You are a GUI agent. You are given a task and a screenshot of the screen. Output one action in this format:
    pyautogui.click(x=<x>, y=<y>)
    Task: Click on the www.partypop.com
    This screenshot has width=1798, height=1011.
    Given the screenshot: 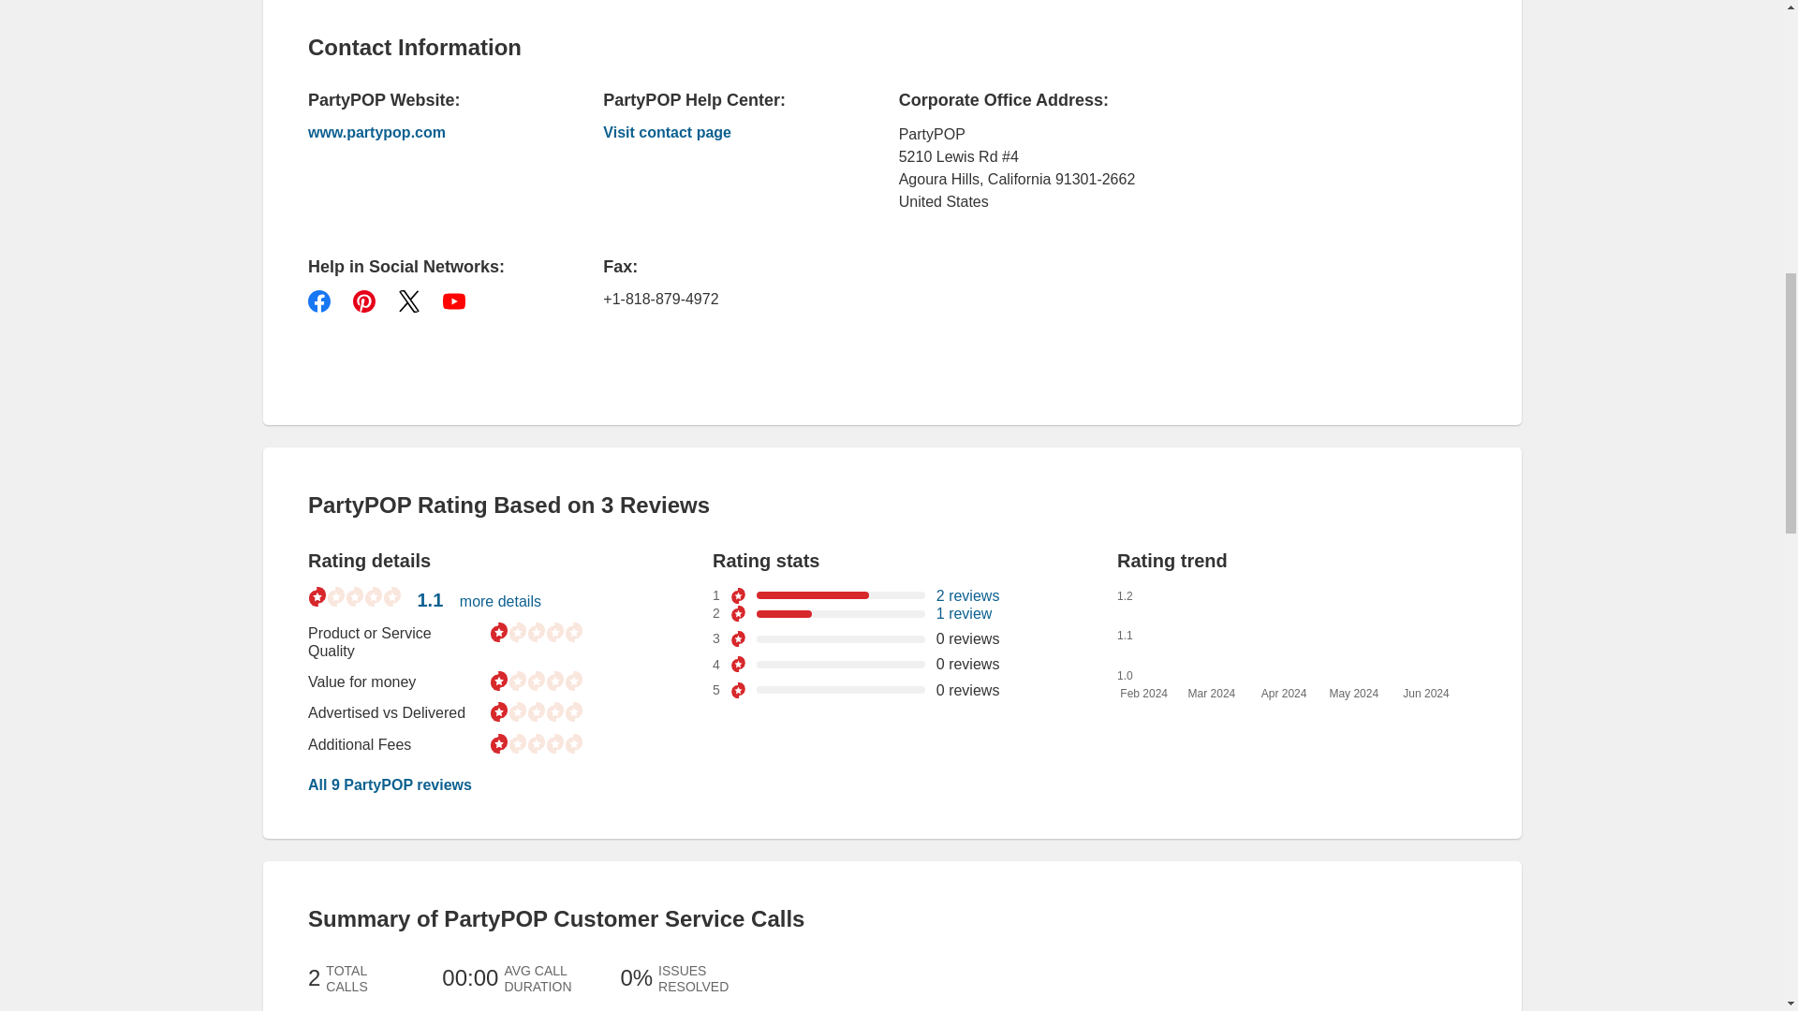 What is the action you would take?
    pyautogui.click(x=427, y=133)
    